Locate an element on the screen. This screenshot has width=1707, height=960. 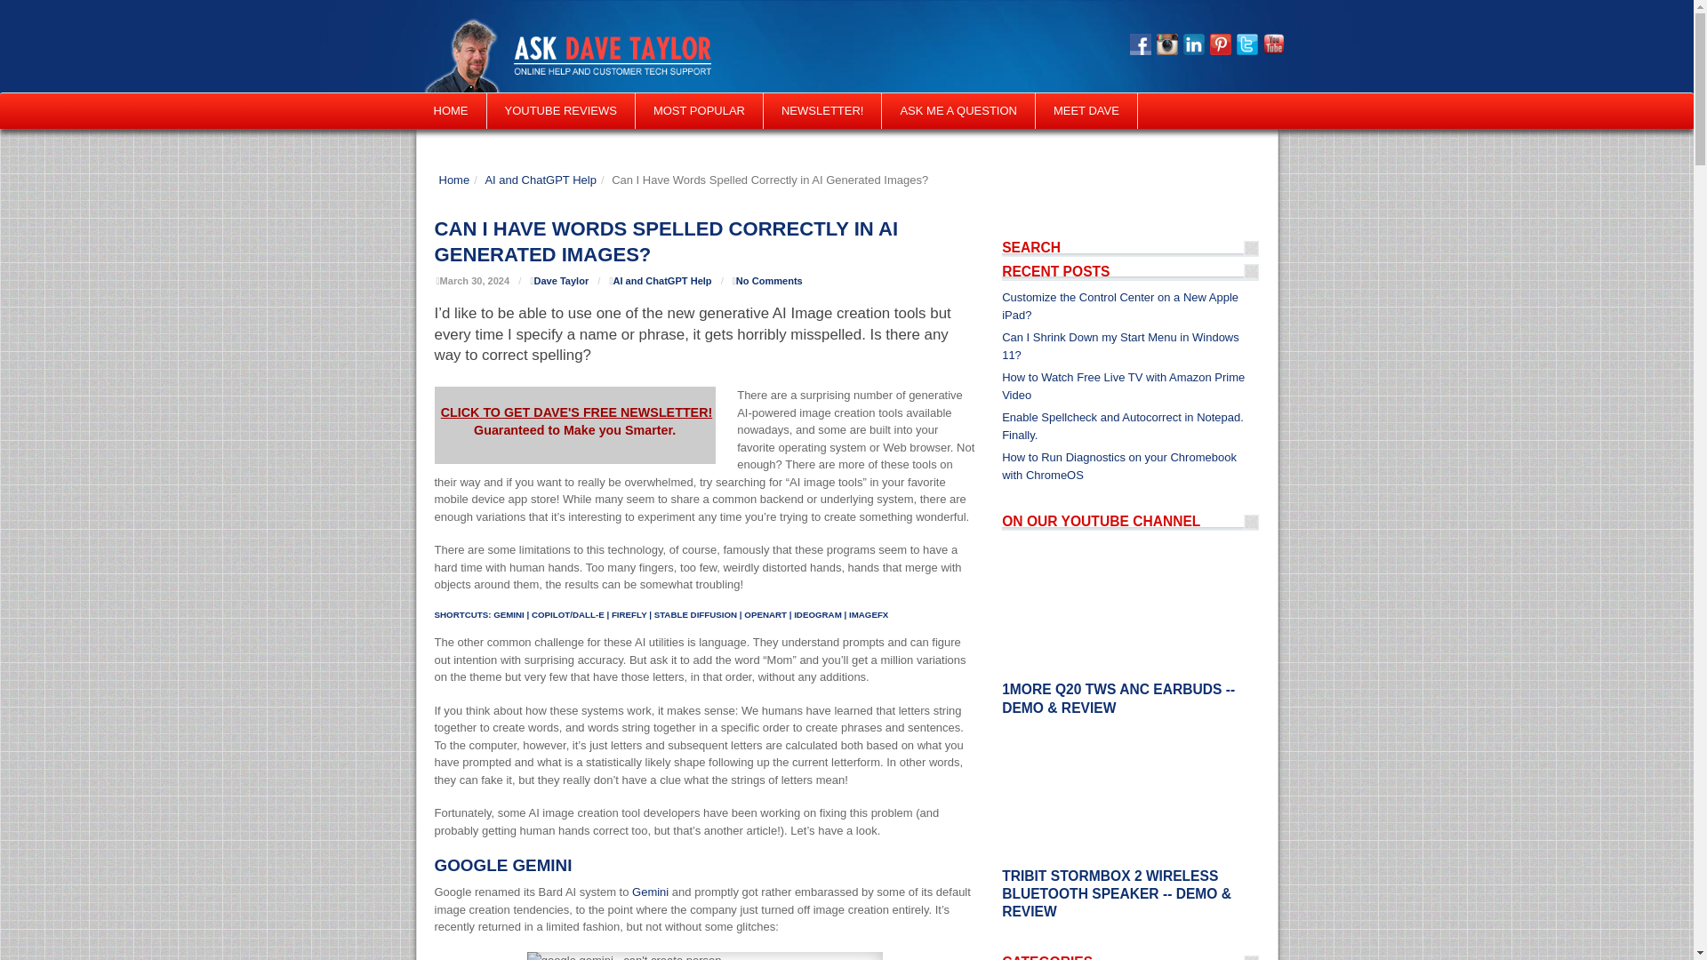
No Comments is located at coordinates (768, 280).